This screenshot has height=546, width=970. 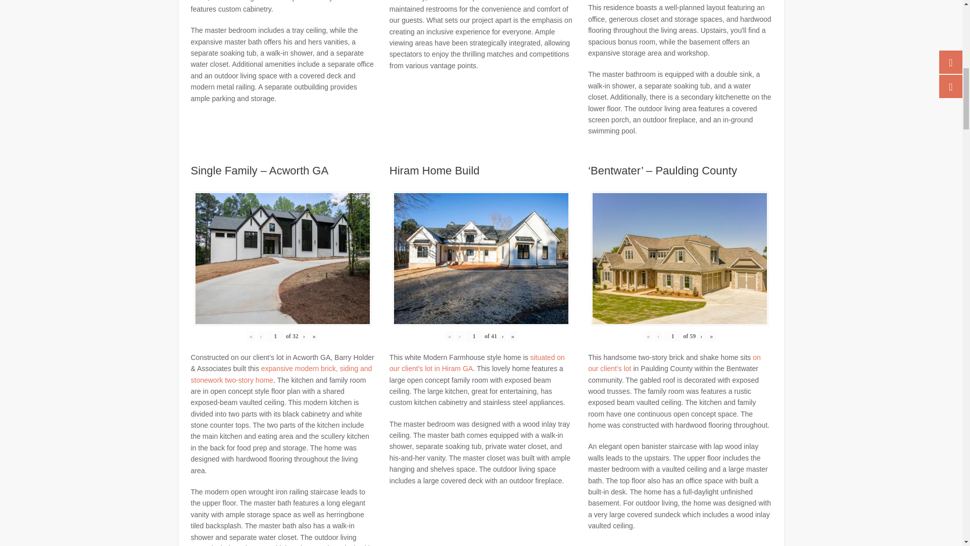 I want to click on 1, so click(x=275, y=336).